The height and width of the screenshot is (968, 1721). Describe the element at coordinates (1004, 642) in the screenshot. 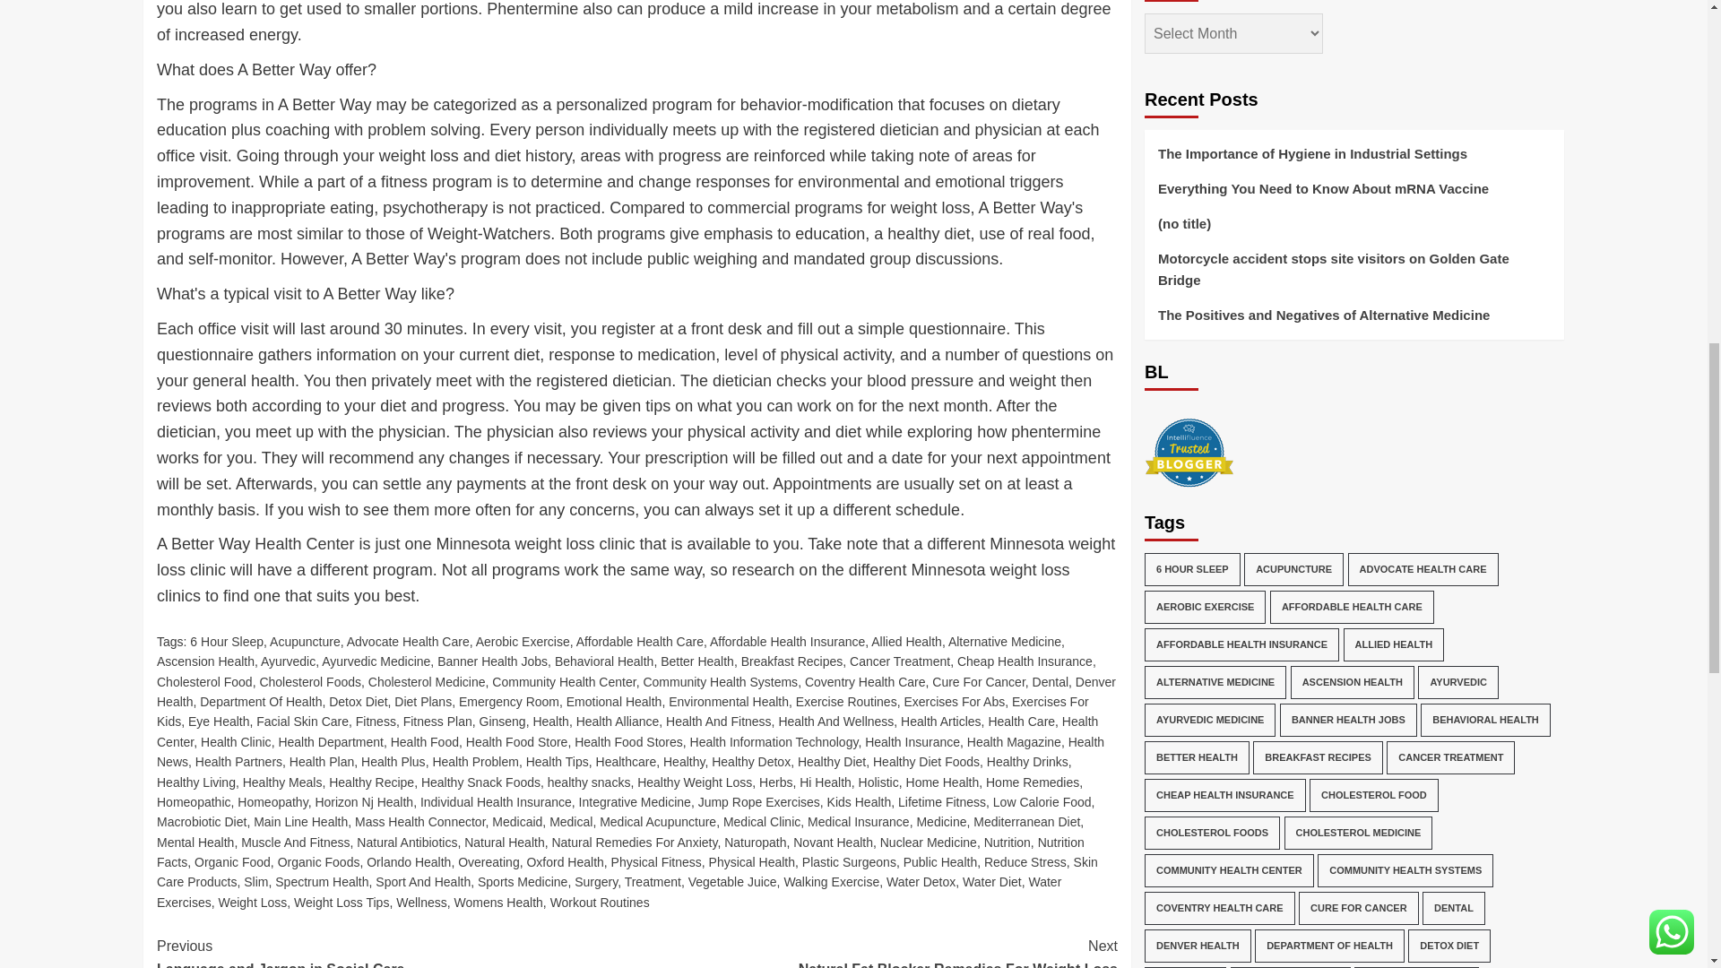

I see `Alternative Medicine` at that location.